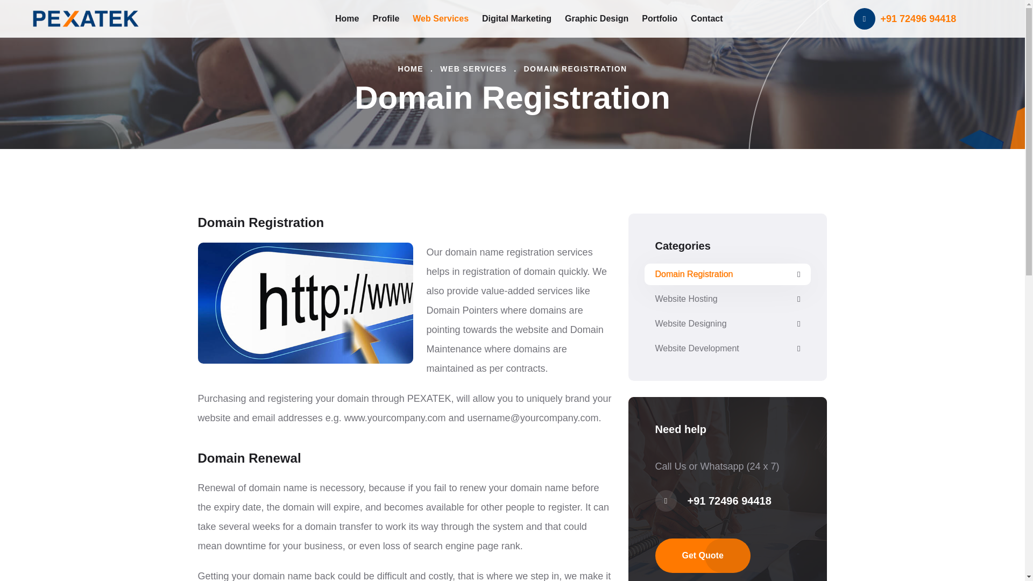 Image resolution: width=1033 pixels, height=581 pixels. What do you see at coordinates (346, 18) in the screenshot?
I see `Home` at bounding box center [346, 18].